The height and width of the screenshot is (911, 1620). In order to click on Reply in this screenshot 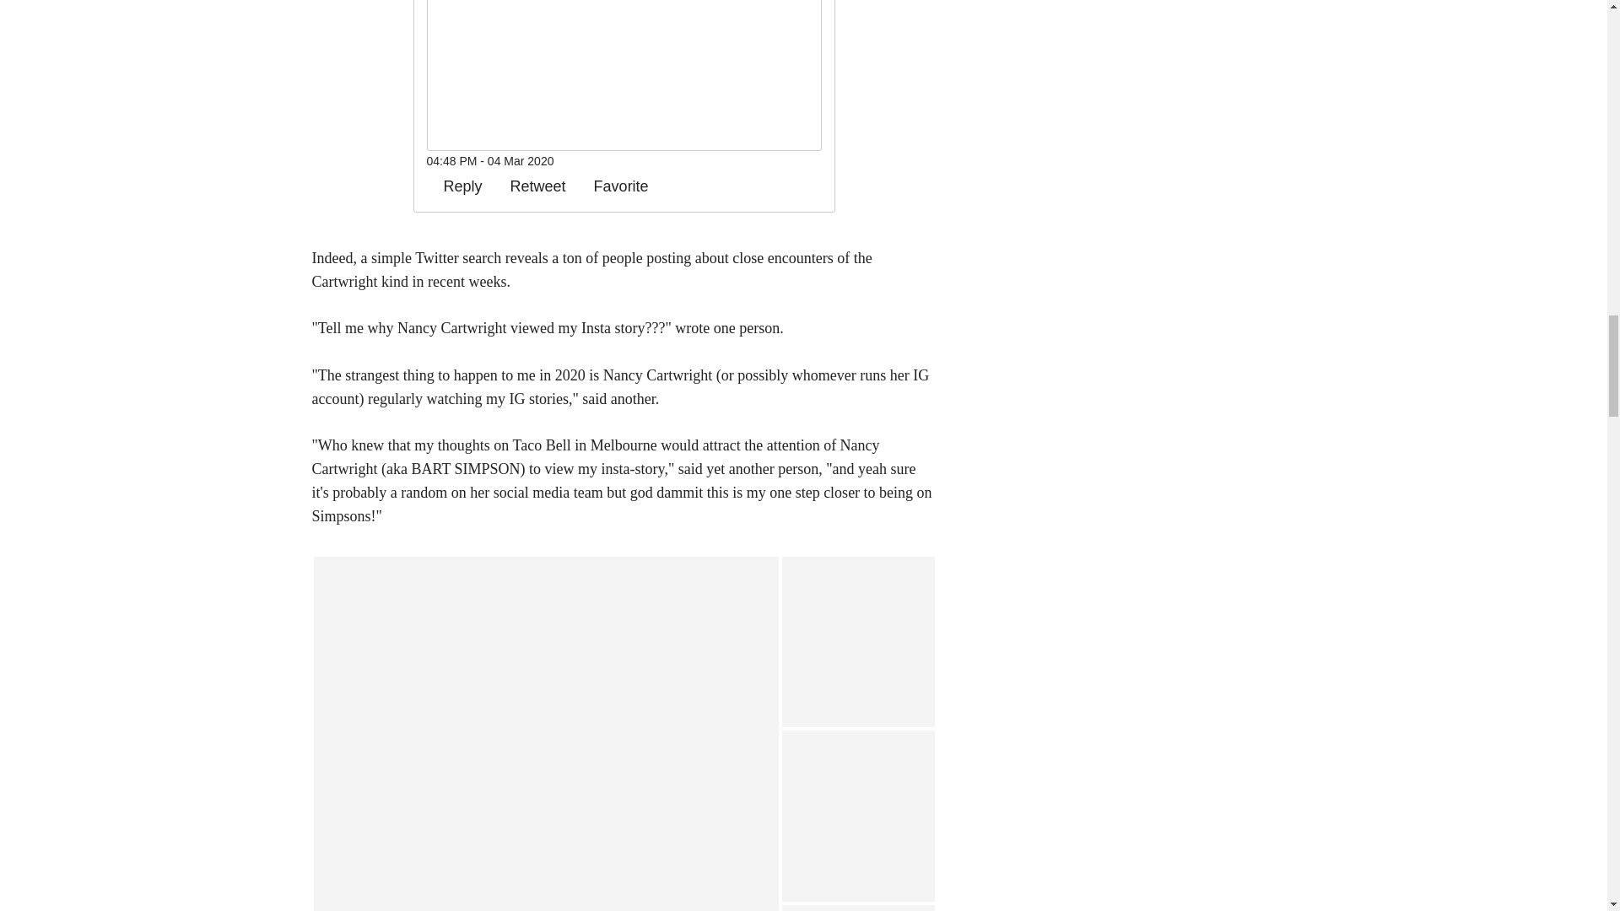, I will do `click(455, 186)`.